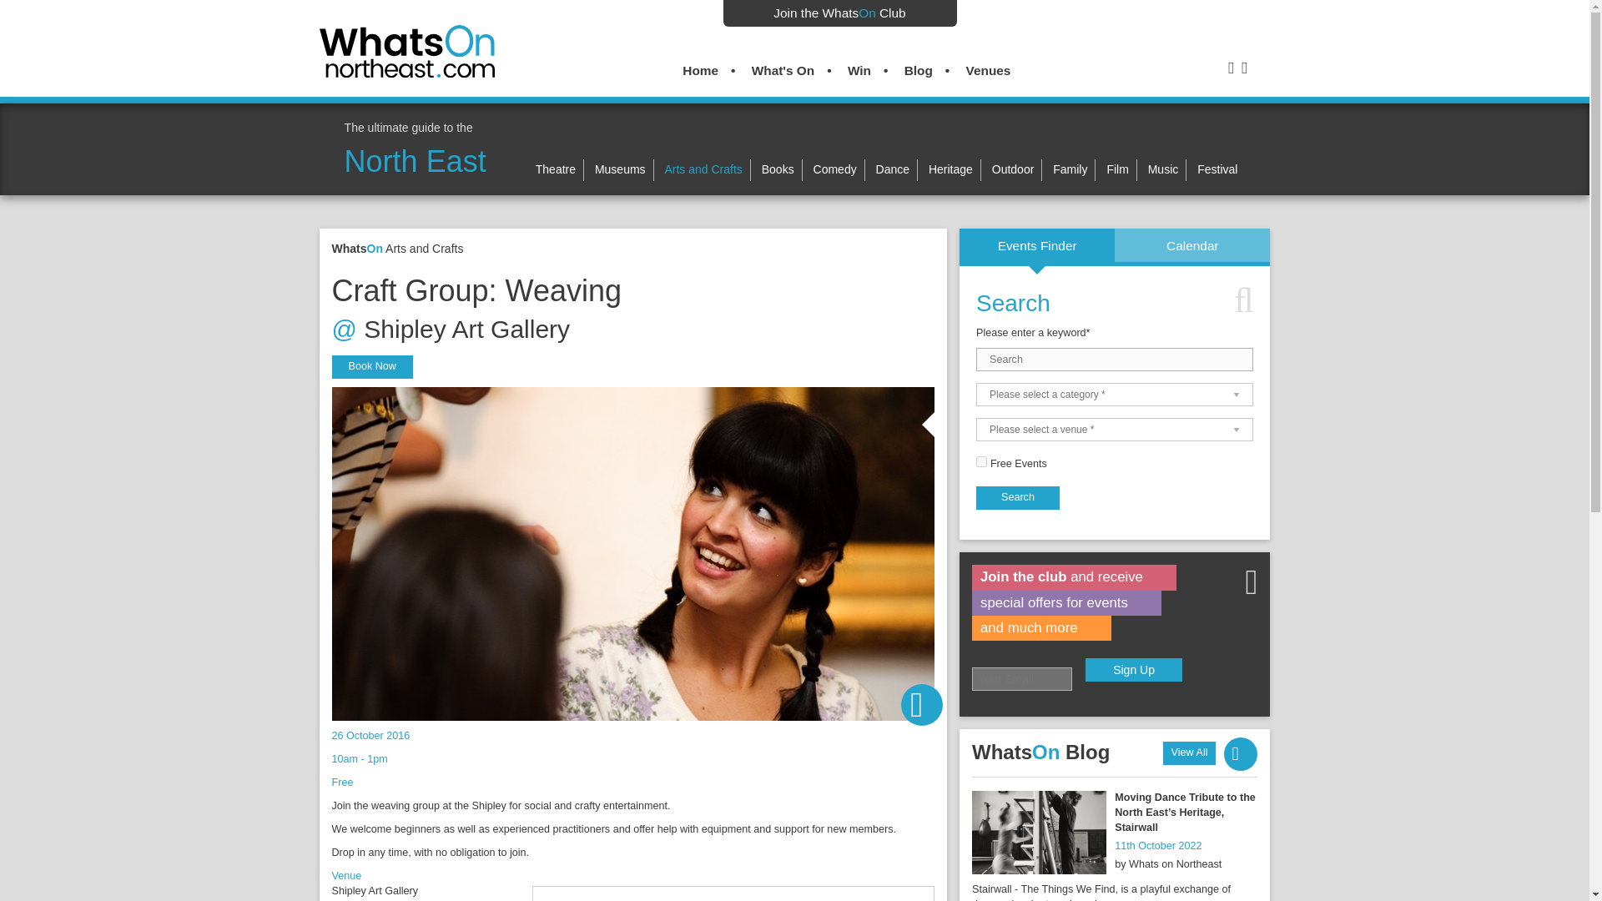  Describe the element at coordinates (778, 169) in the screenshot. I see `Books` at that location.